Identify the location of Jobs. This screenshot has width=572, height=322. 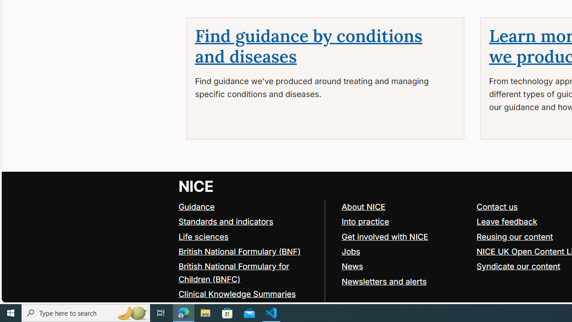
(351, 251).